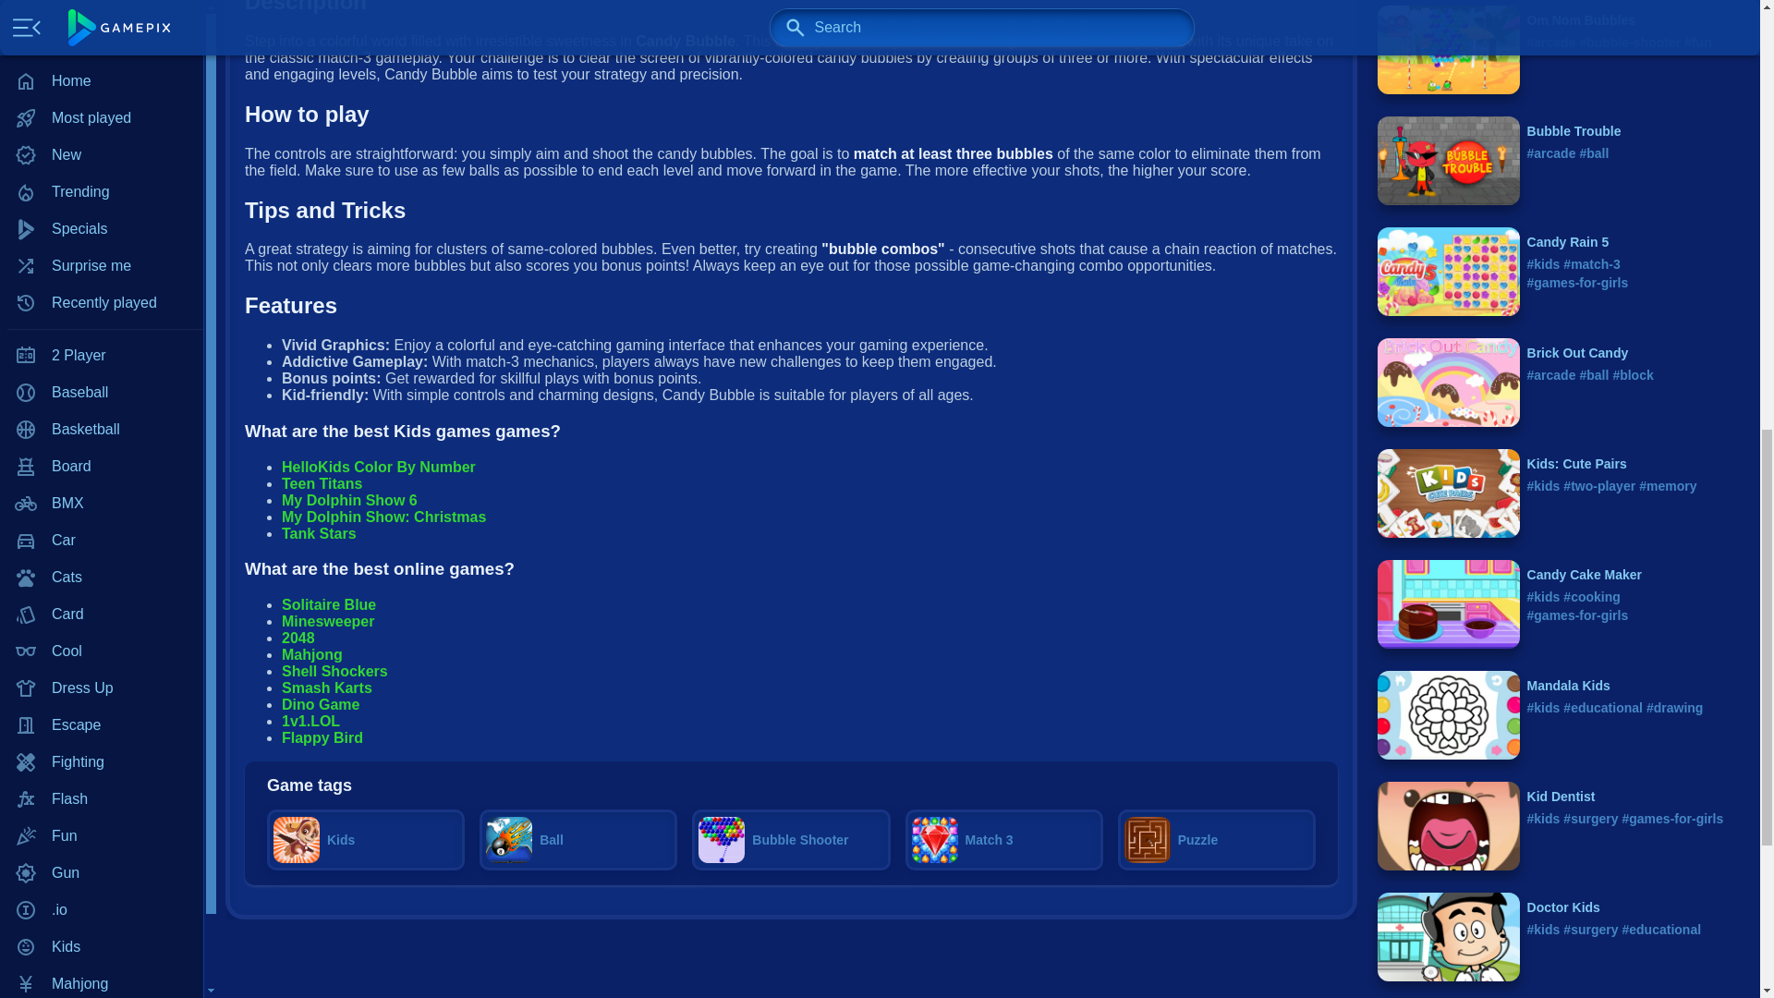 This screenshot has height=998, width=1774. What do you see at coordinates (102, 245) in the screenshot?
I see `Shooter` at bounding box center [102, 245].